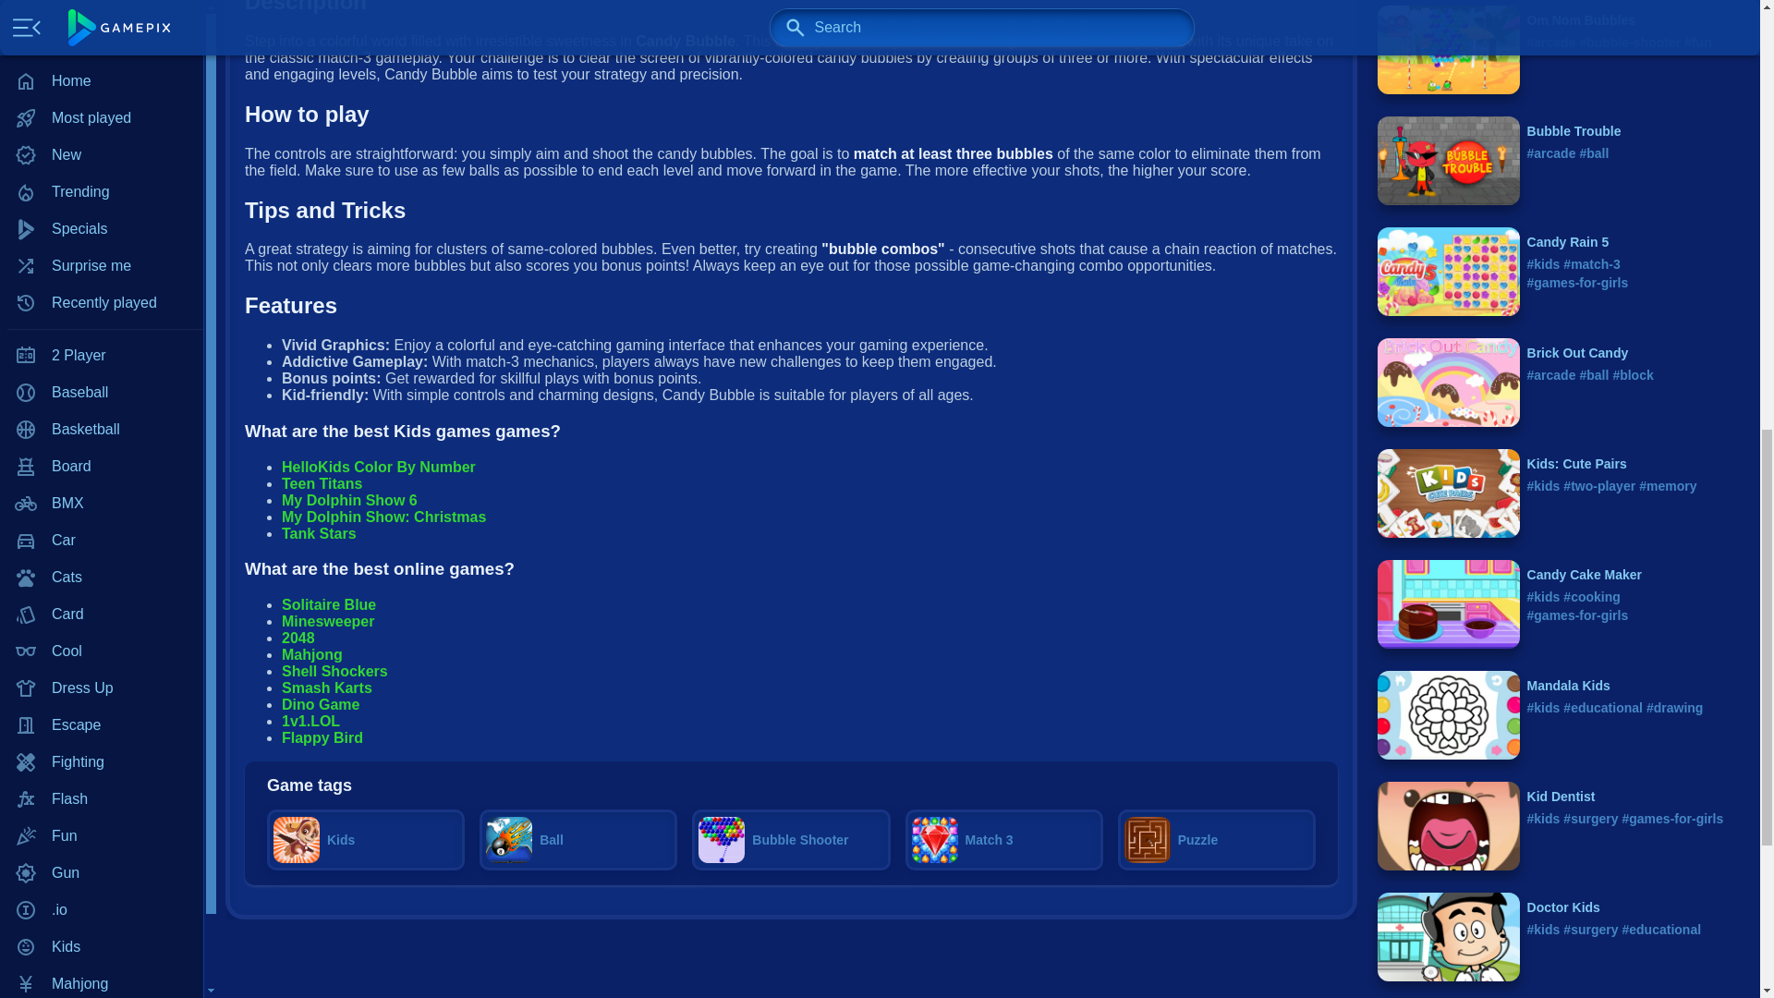 This screenshot has height=998, width=1774. What do you see at coordinates (102, 245) in the screenshot?
I see `Shooter` at bounding box center [102, 245].